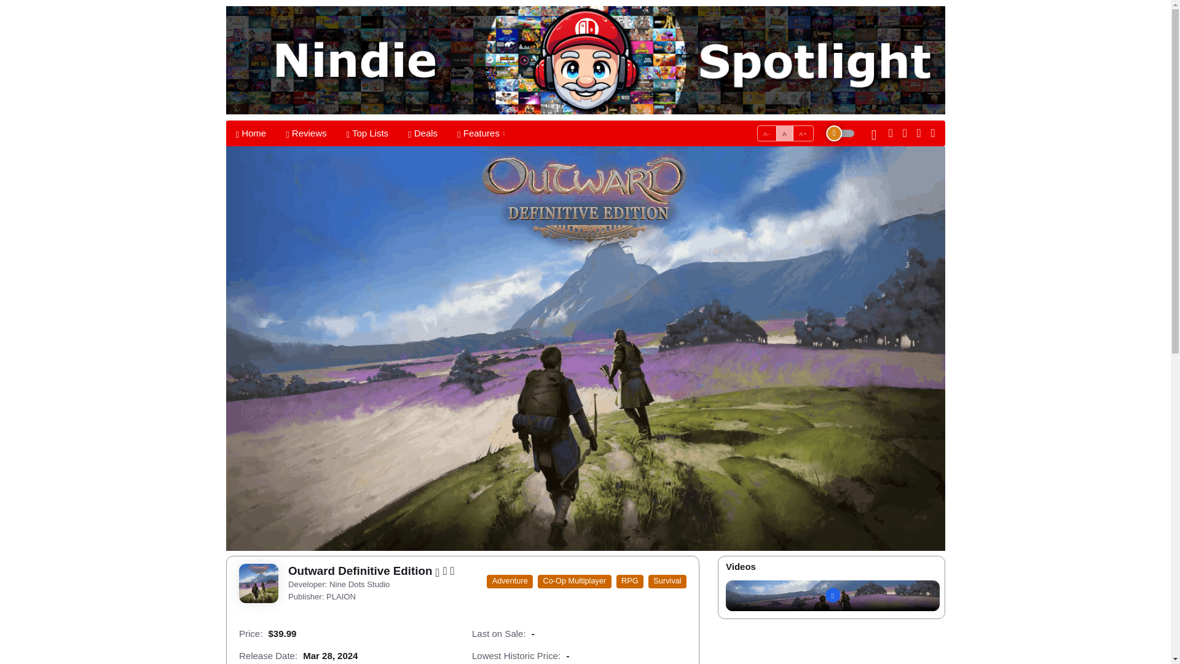 The width and height of the screenshot is (1180, 664). Describe the element at coordinates (365, 133) in the screenshot. I see `Features` at that location.